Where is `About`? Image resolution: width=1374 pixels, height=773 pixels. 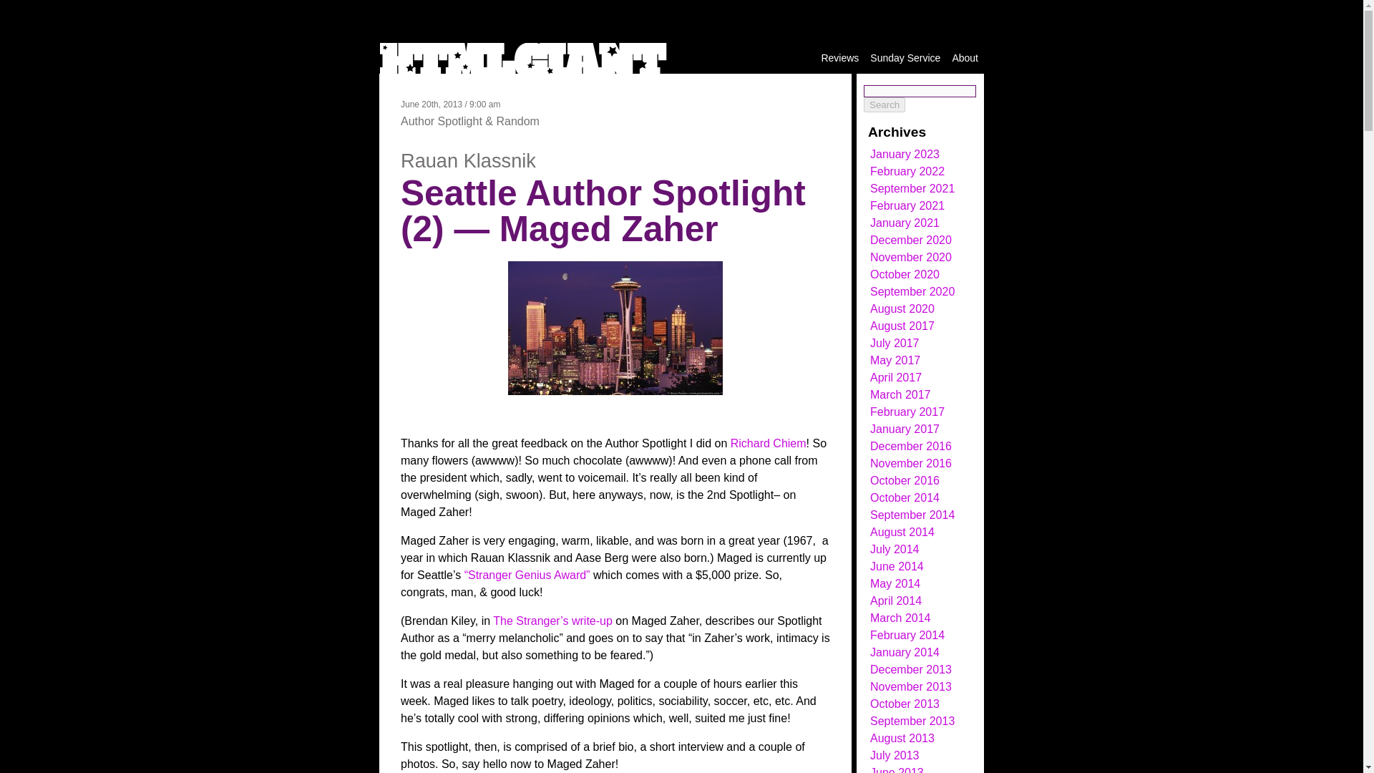
About is located at coordinates (965, 57).